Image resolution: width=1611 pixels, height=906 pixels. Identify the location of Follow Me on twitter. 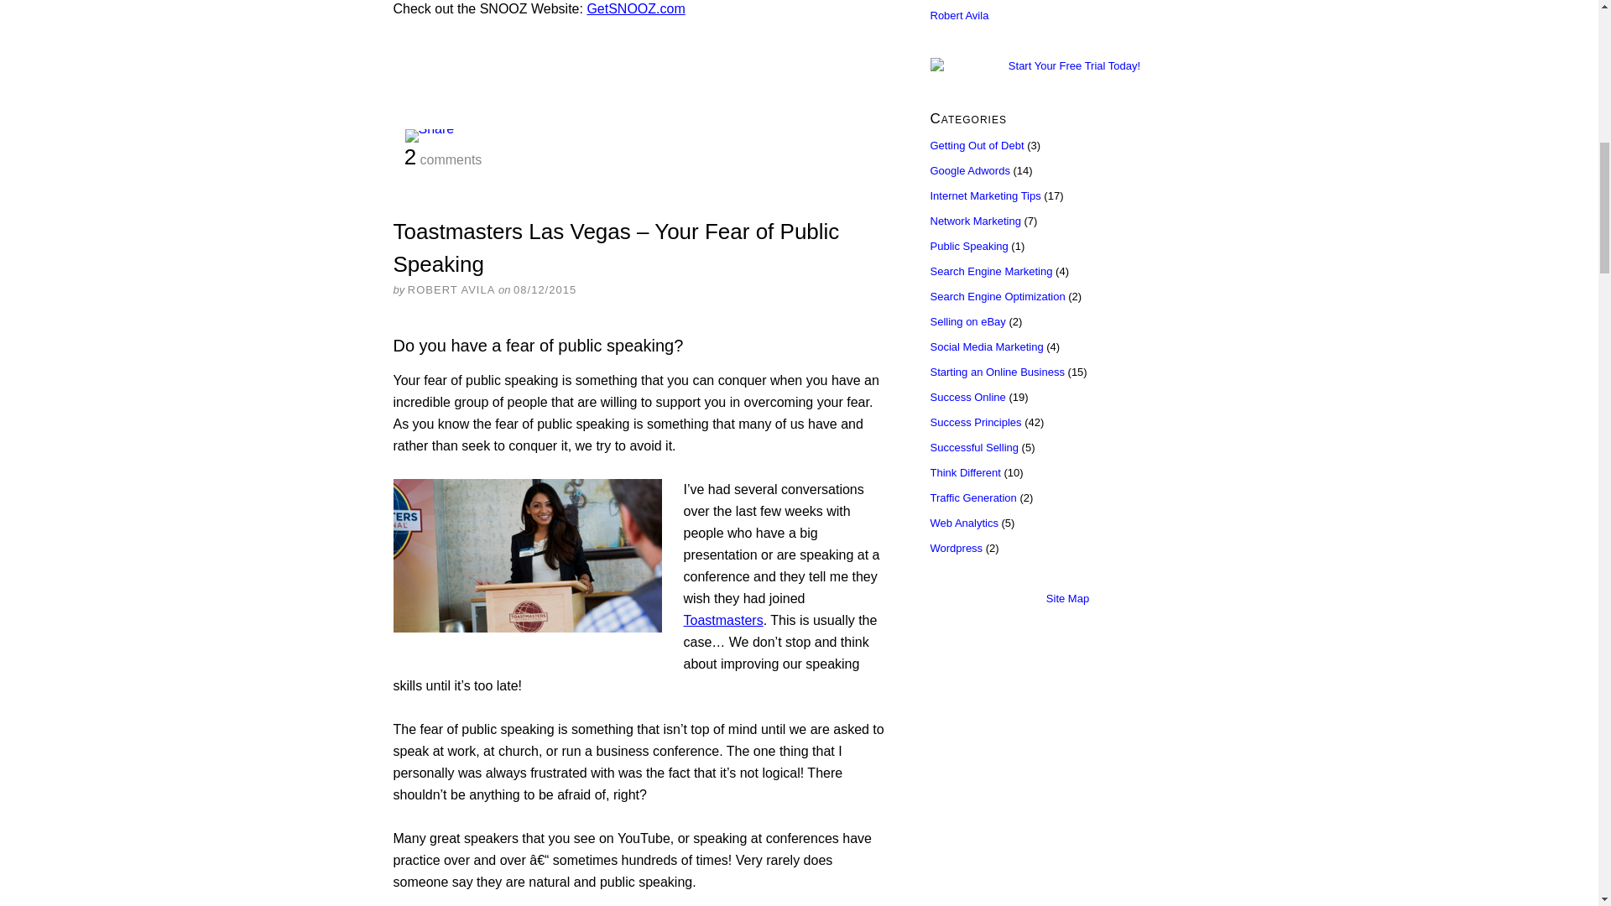
(958, 13).